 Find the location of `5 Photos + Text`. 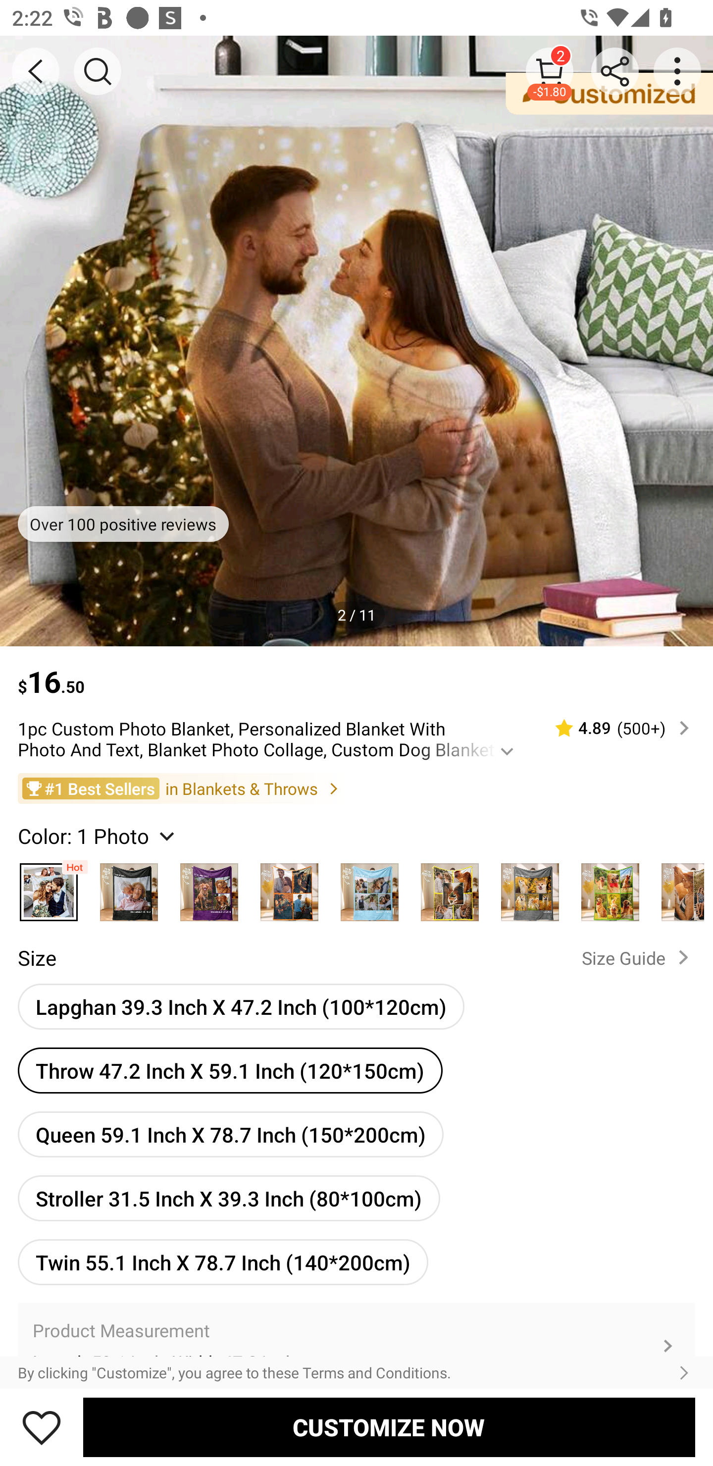

5 Photos + Text is located at coordinates (530, 888).